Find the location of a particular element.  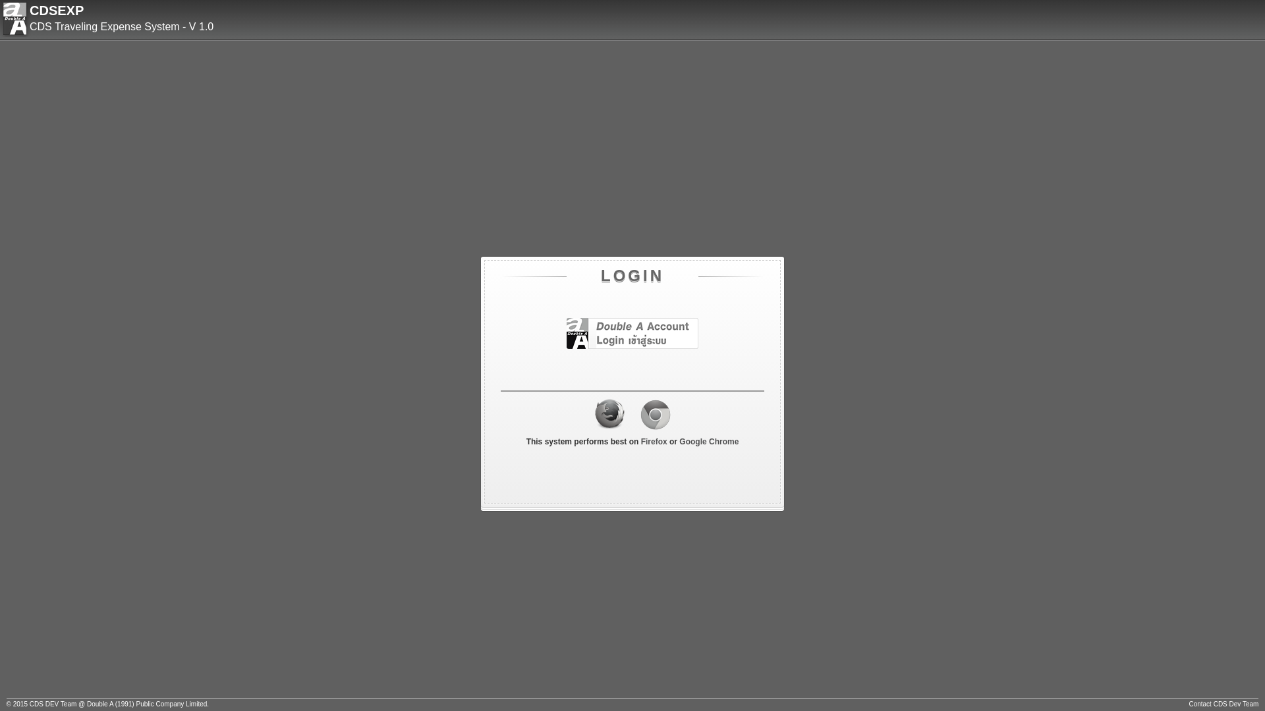

Contact CDS Dev Team is located at coordinates (1223, 704).